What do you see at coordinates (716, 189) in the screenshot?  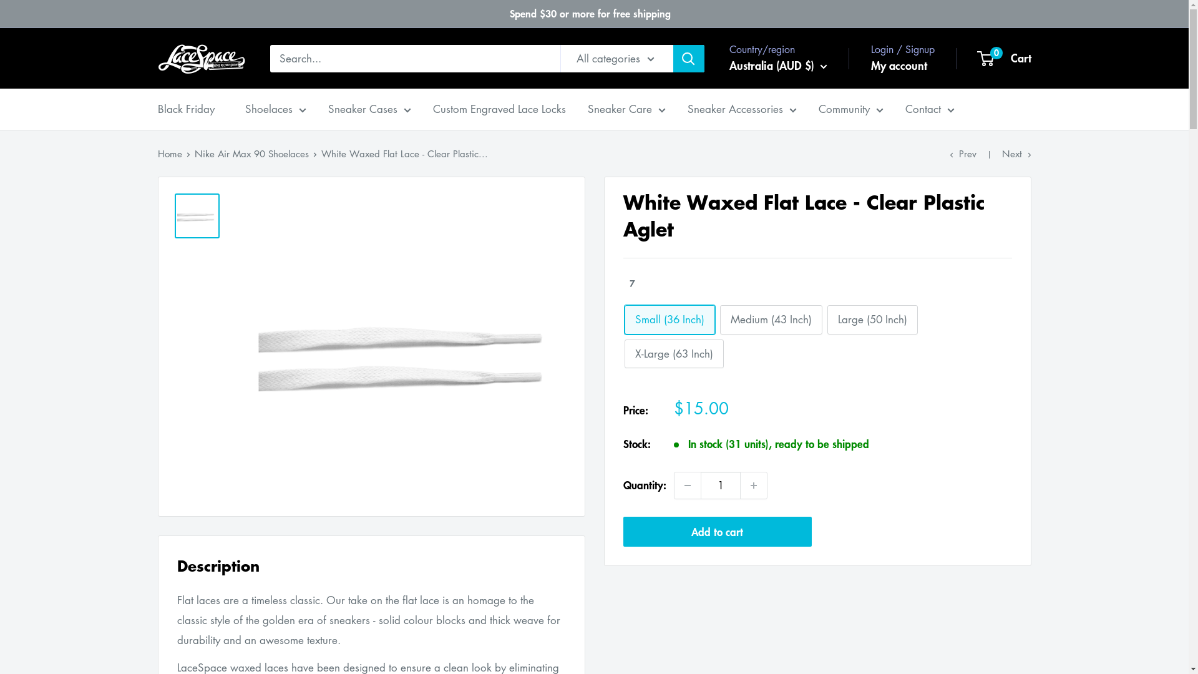 I see `AD` at bounding box center [716, 189].